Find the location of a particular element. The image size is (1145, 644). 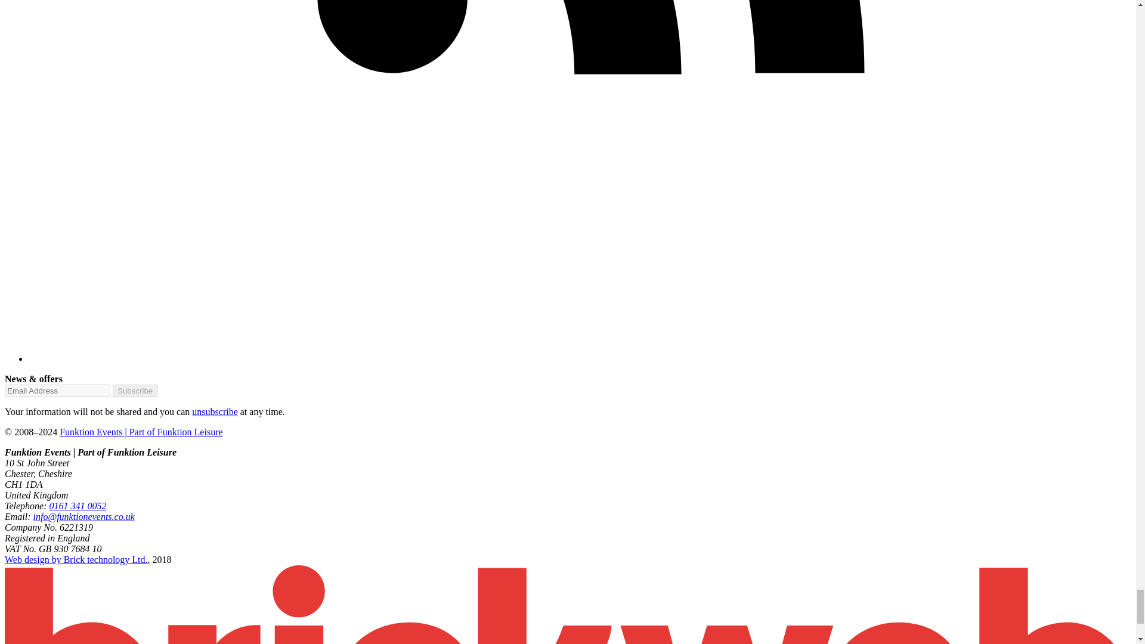

Subscribe is located at coordinates (135, 391).